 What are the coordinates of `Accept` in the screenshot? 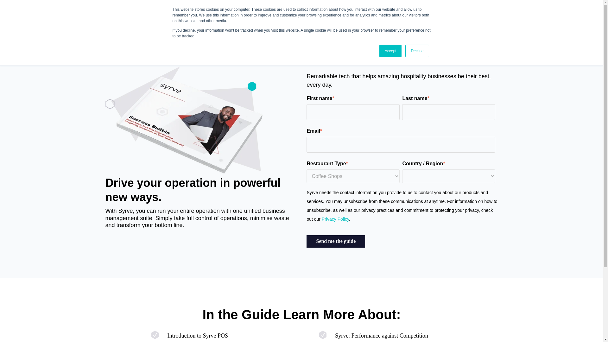 It's located at (391, 51).